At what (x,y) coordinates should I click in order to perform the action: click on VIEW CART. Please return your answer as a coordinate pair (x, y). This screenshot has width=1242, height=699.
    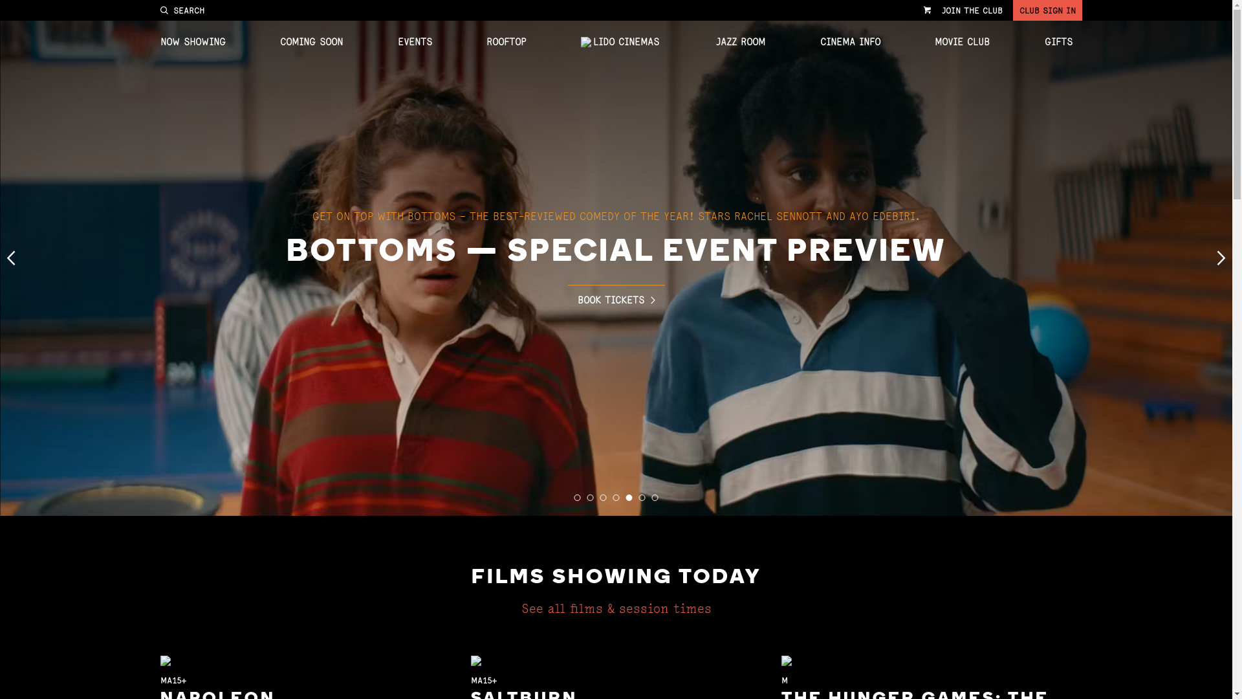
    Looking at the image, I should click on (928, 10).